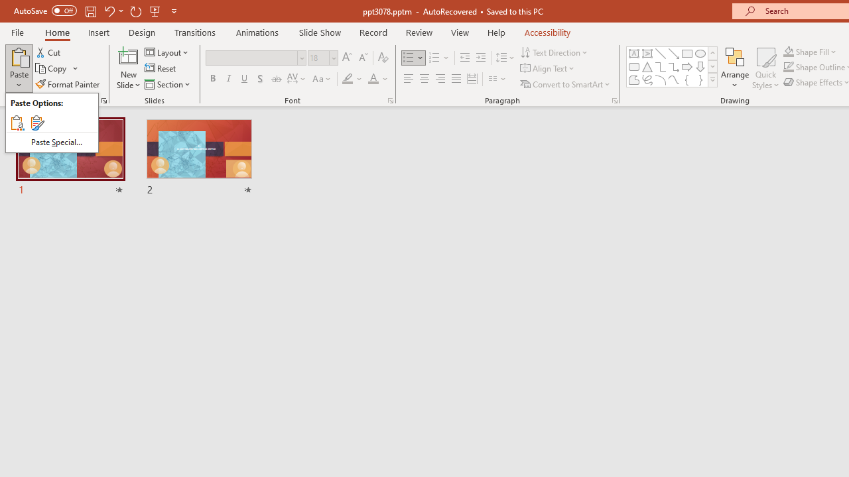 The height and width of the screenshot is (477, 849). Describe the element at coordinates (687, 79) in the screenshot. I see `Left Brace` at that location.